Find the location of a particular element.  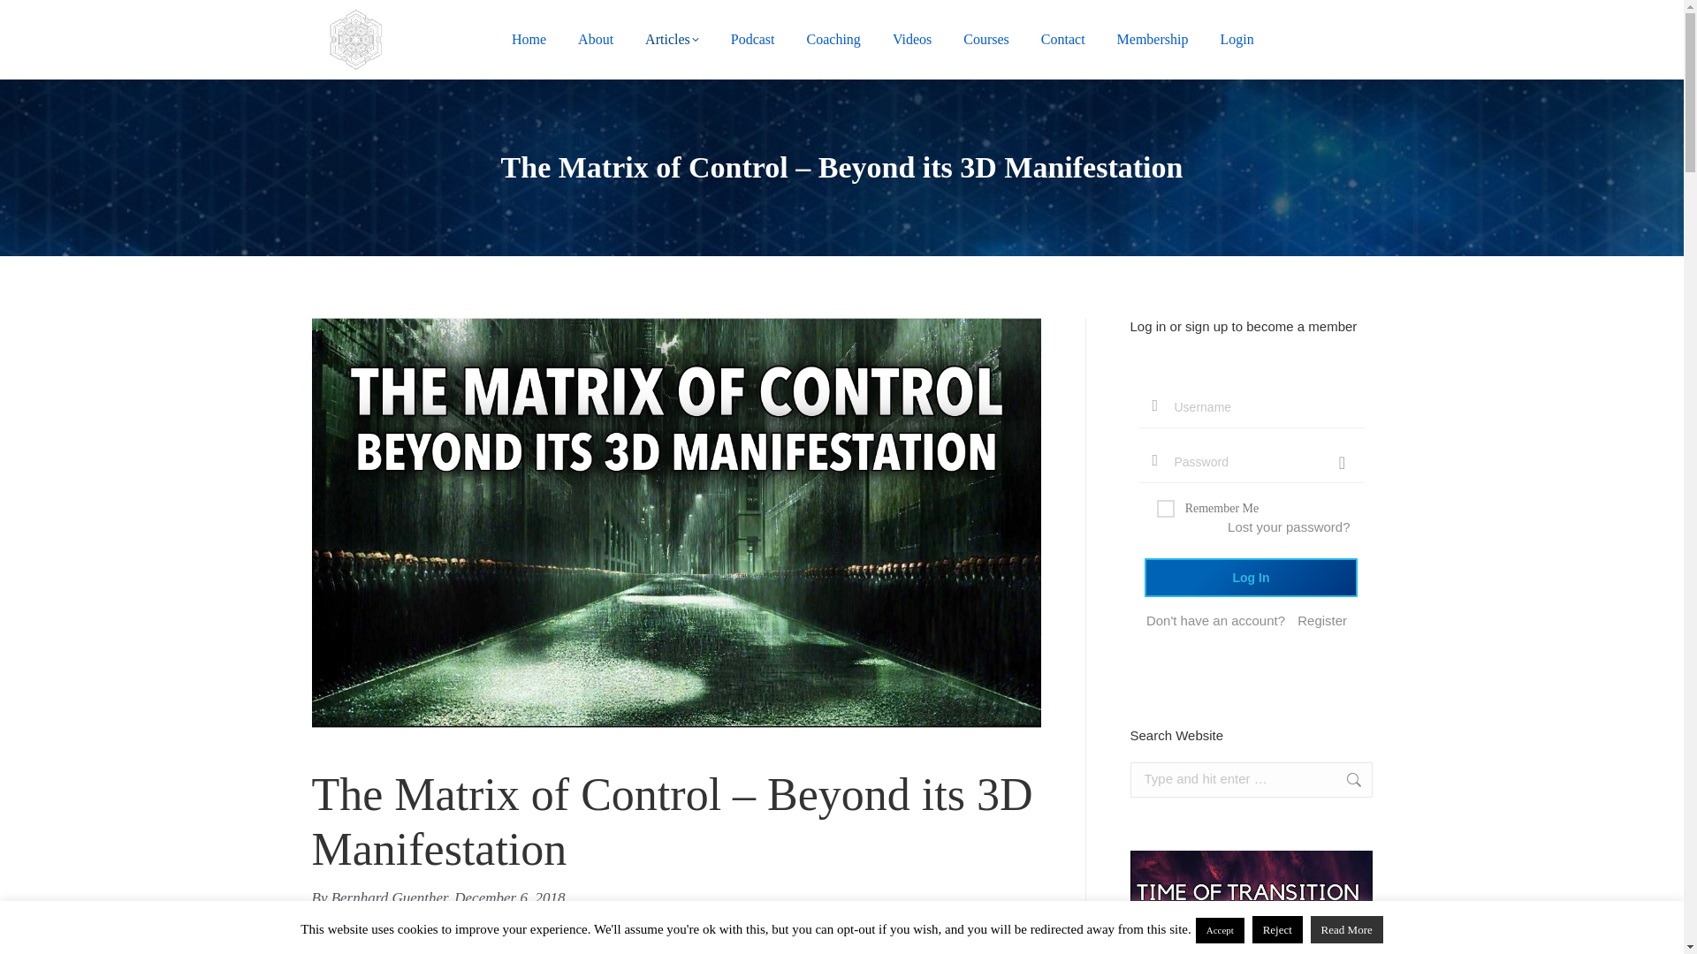

Podcast is located at coordinates (753, 40).